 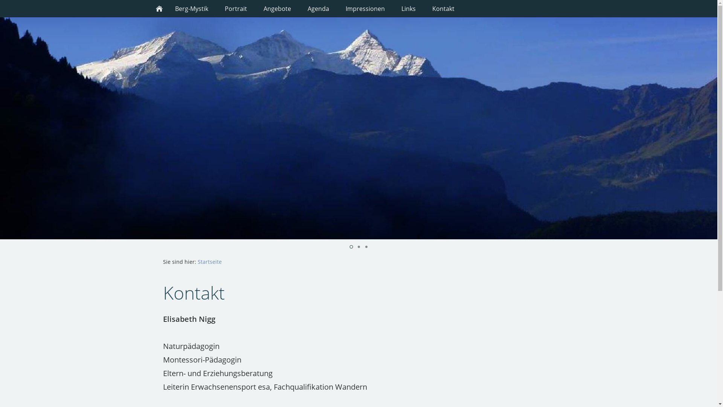 What do you see at coordinates (209, 262) in the screenshot?
I see `Startseite` at bounding box center [209, 262].